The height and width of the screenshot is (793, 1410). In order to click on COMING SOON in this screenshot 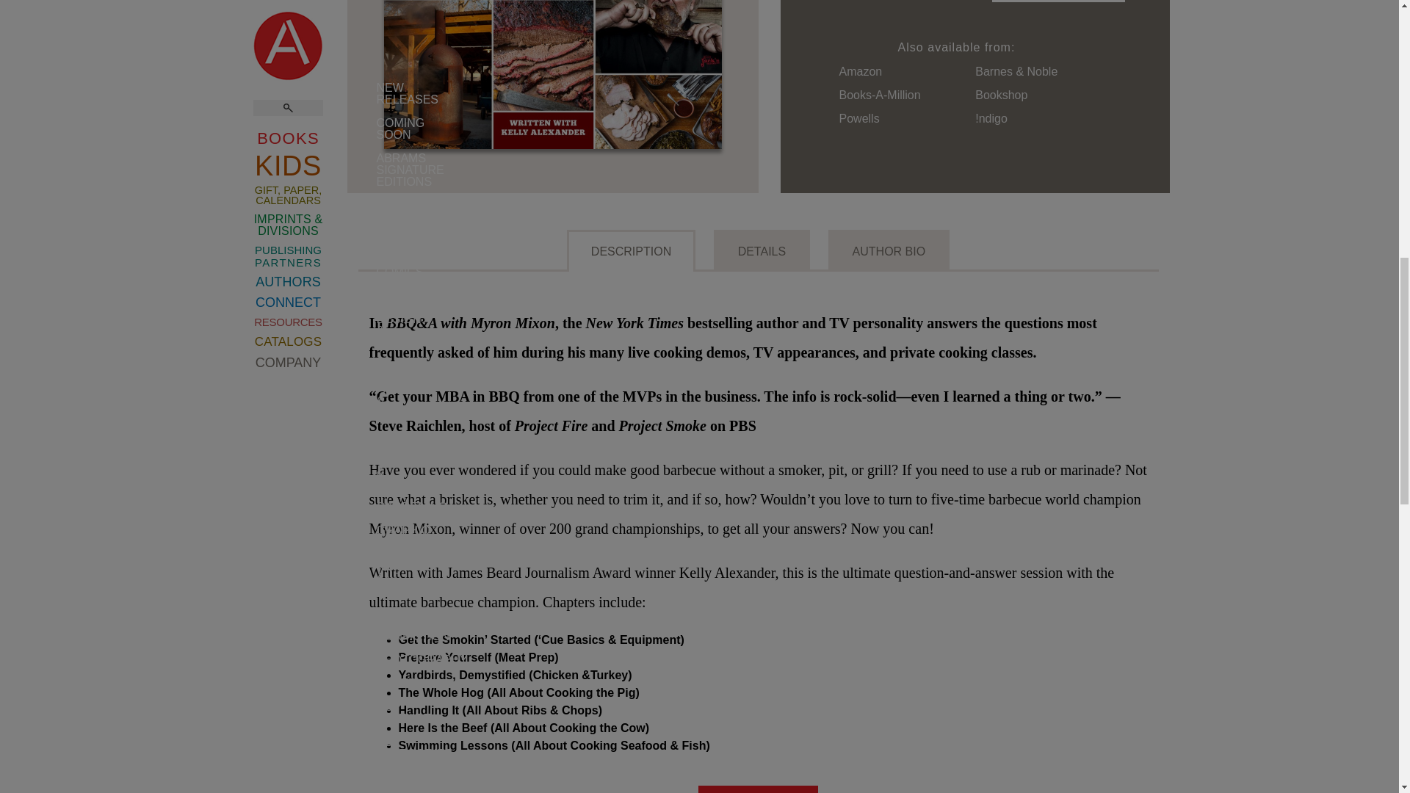, I will do `click(361, 361)`.